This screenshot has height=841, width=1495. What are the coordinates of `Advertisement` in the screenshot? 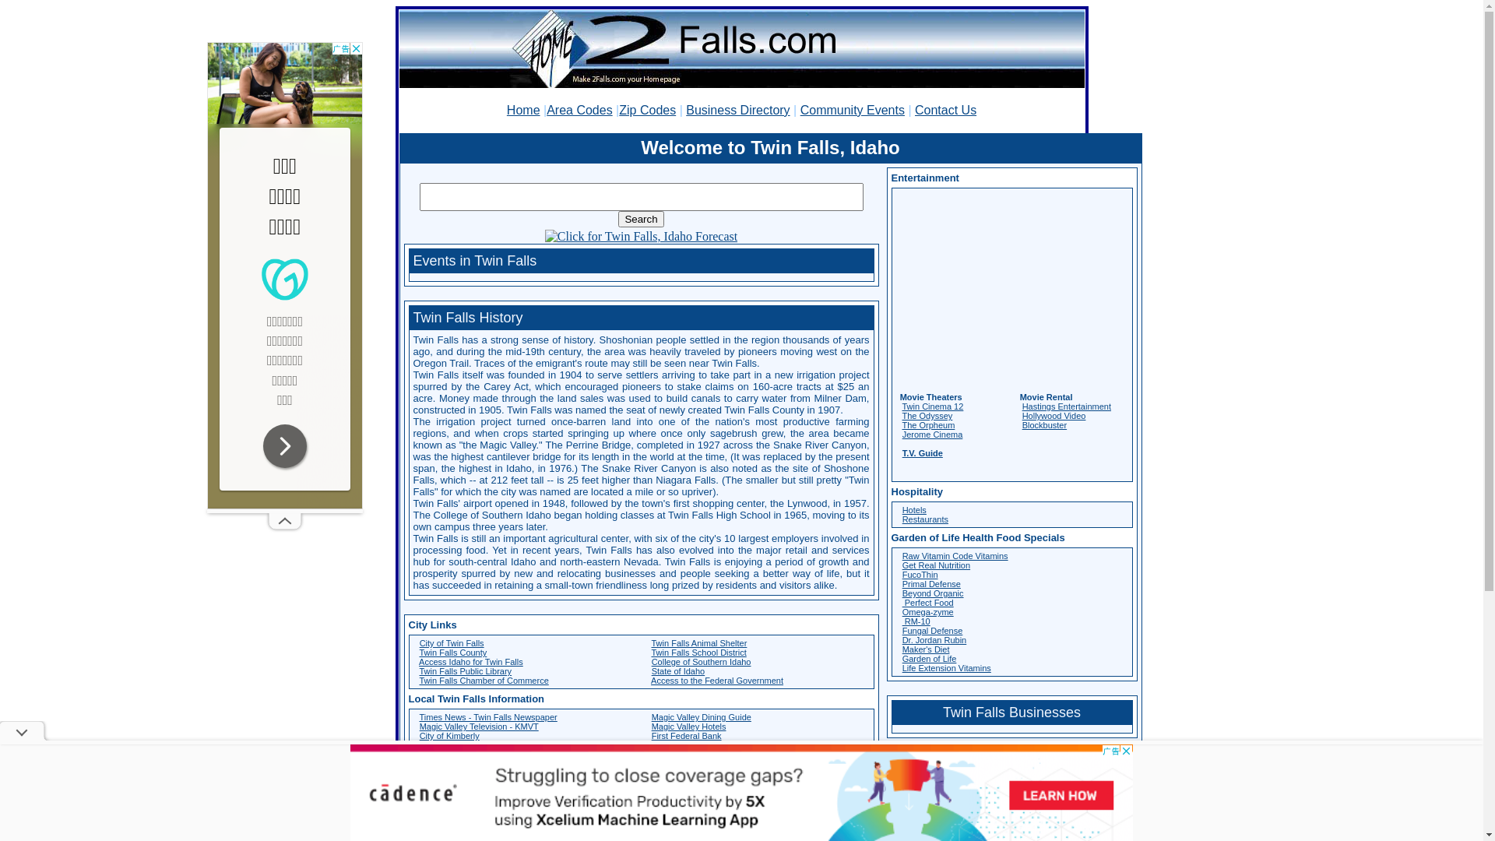 It's located at (285, 276).